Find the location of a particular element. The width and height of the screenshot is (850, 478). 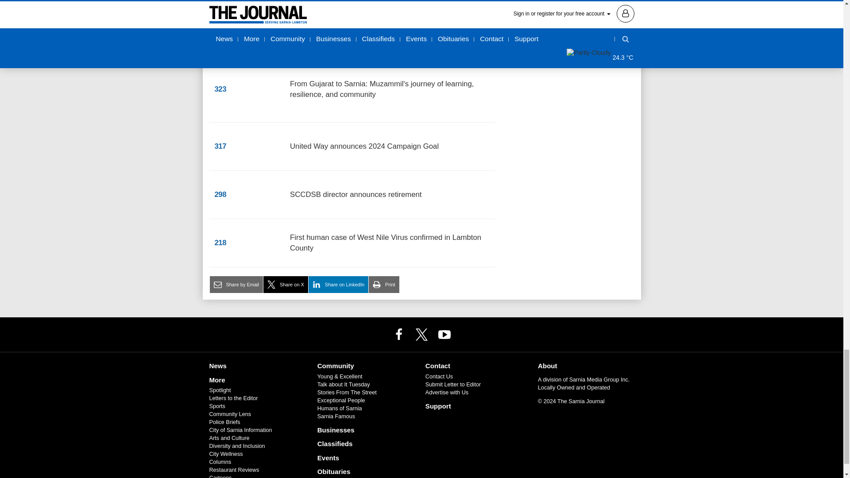

YouTube is located at coordinates (444, 334).